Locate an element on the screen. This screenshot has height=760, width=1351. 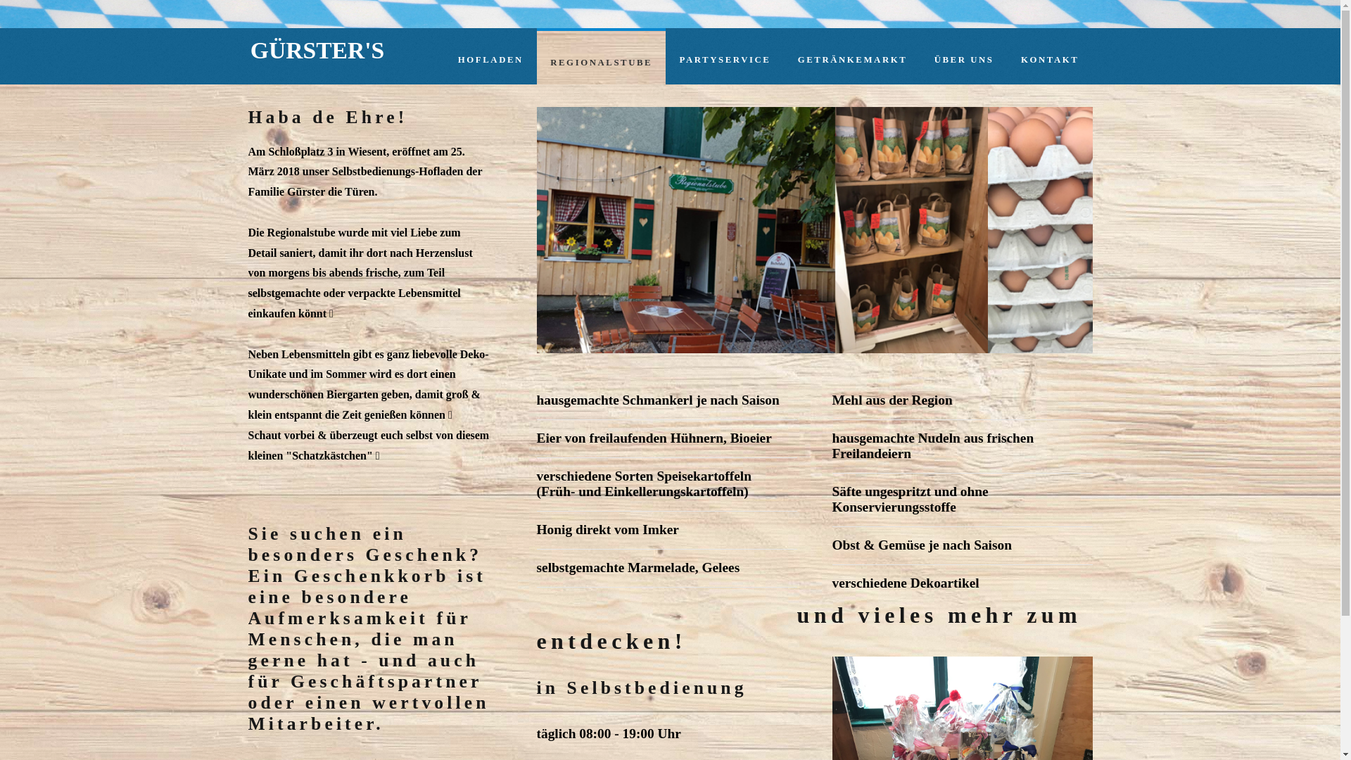
REGIONALSTUBE is located at coordinates (601, 82).